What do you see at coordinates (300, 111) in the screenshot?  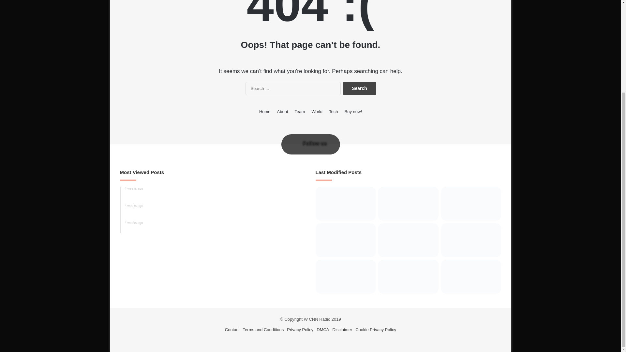 I see `Search` at bounding box center [300, 111].